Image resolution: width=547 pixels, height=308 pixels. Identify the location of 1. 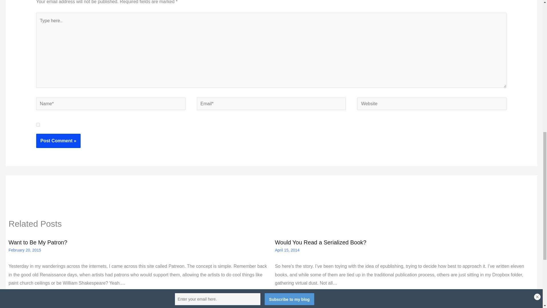
(38, 124).